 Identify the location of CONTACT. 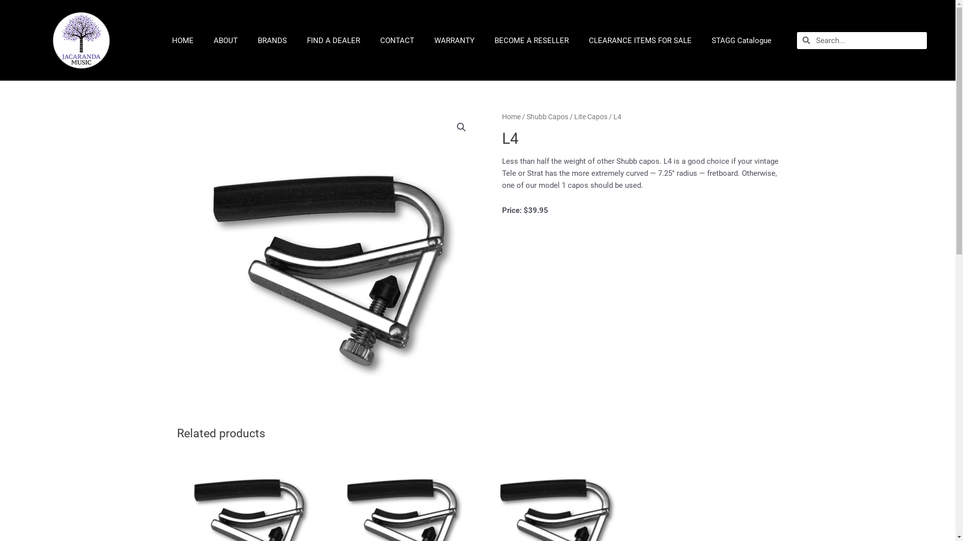
(397, 41).